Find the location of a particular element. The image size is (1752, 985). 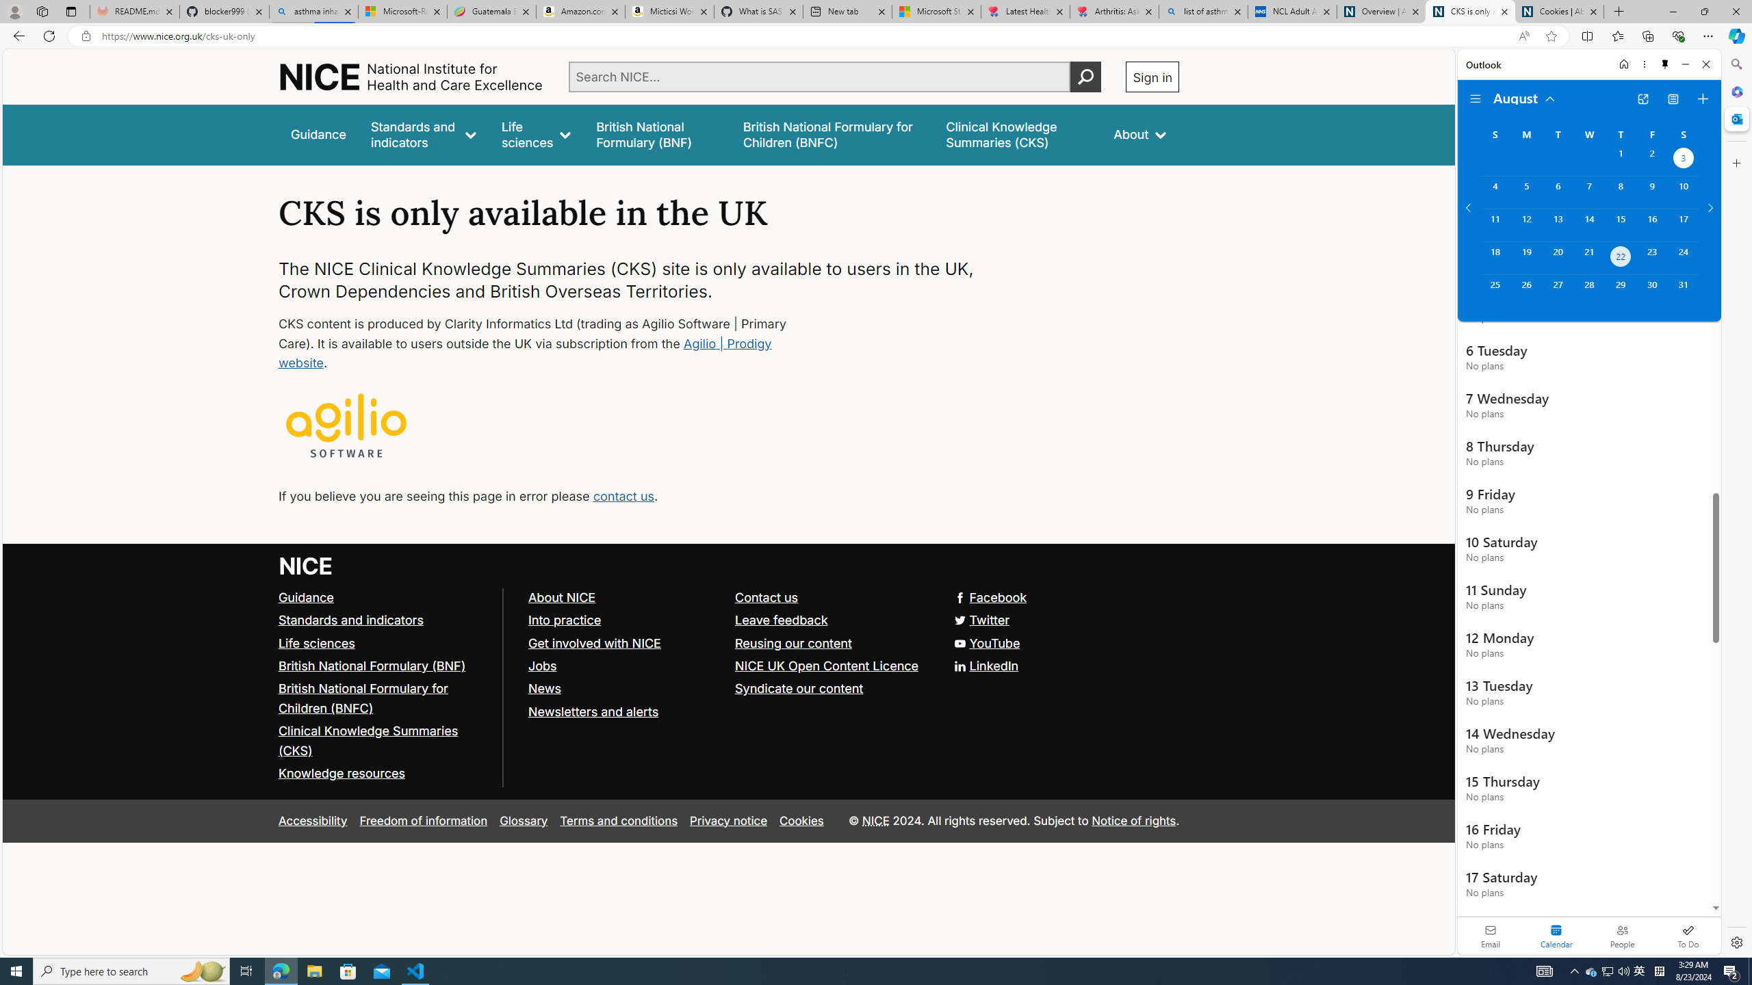

Jobs is located at coordinates (624, 666).